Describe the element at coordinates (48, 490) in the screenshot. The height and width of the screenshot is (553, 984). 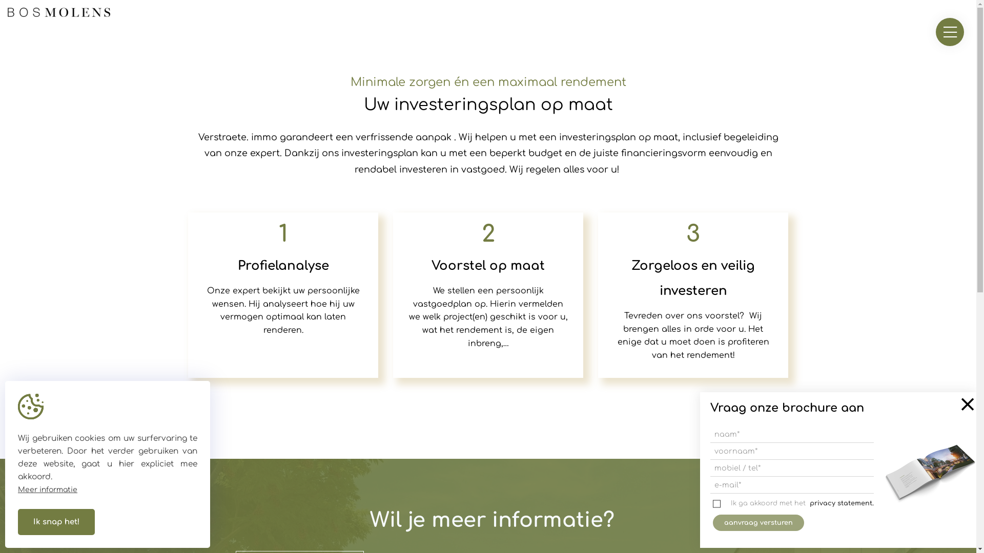
I see `Meer informatie` at that location.